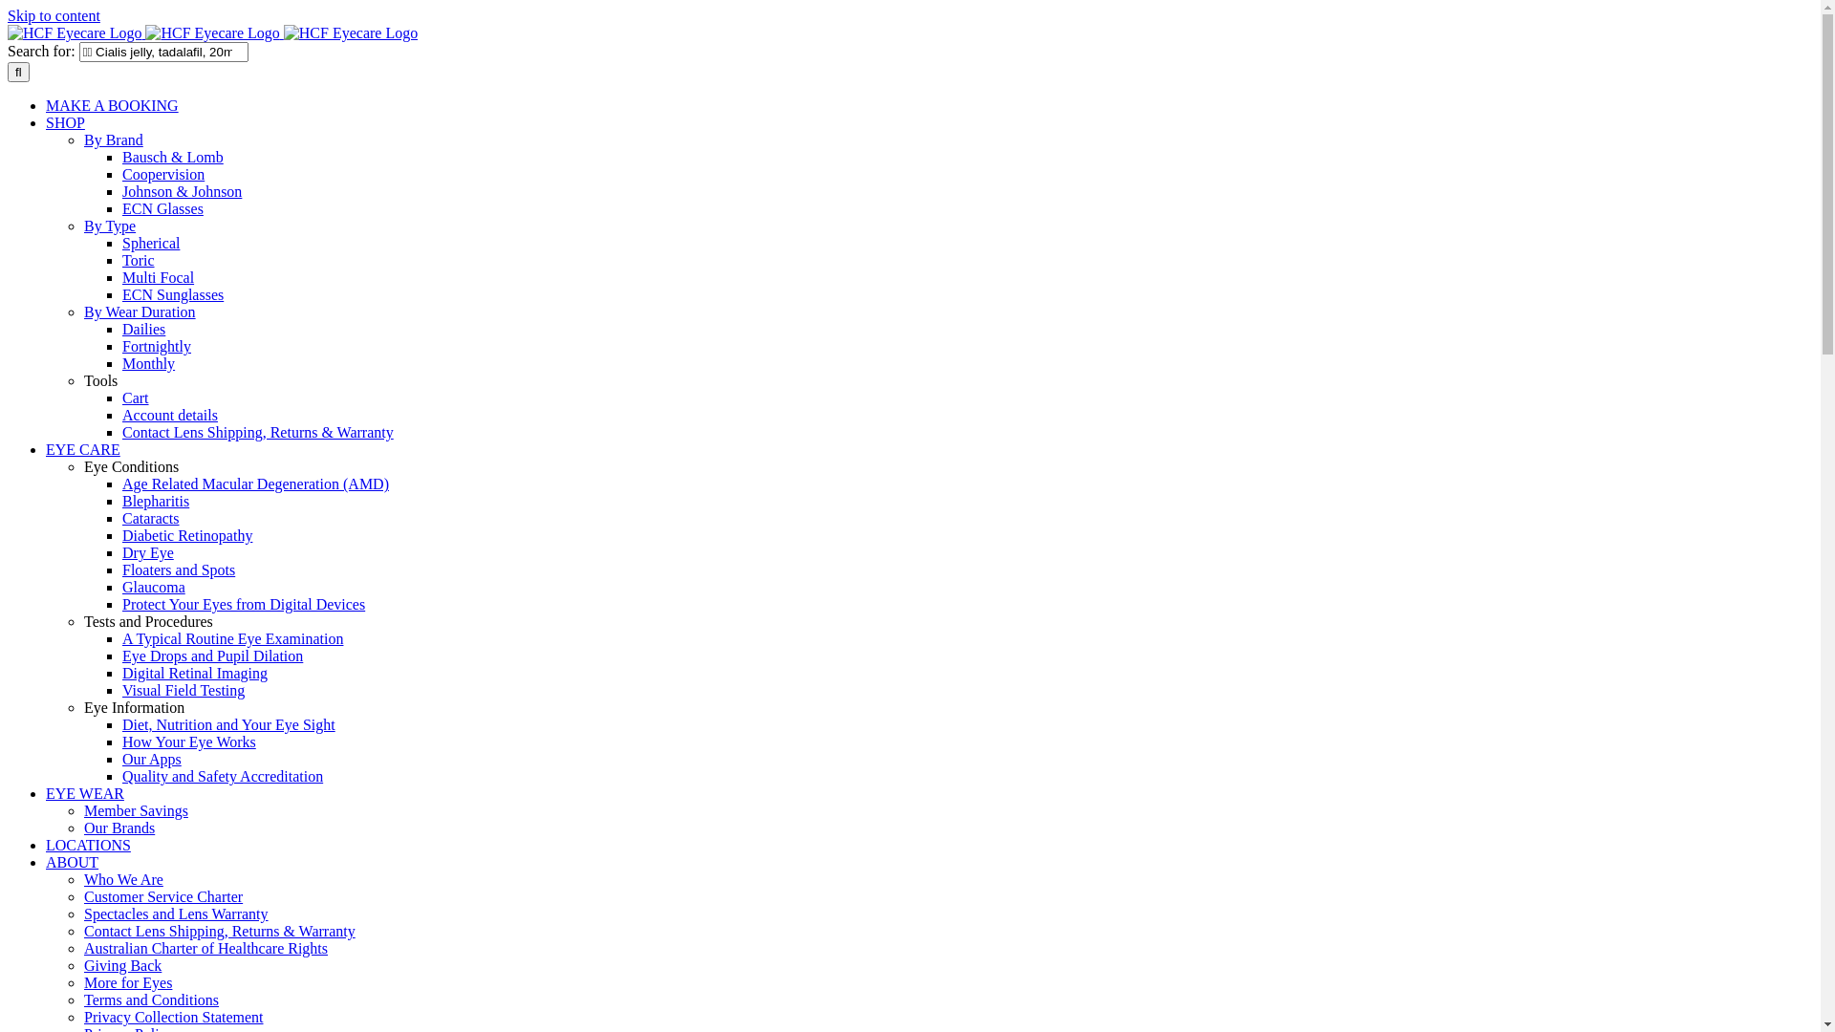 The height and width of the screenshot is (1032, 1835). What do you see at coordinates (220, 931) in the screenshot?
I see `Contact Lens Shipping, Returns & Warranty` at bounding box center [220, 931].